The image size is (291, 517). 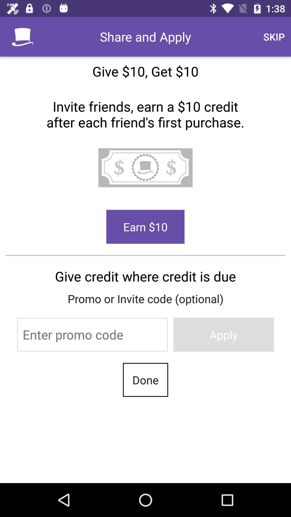 I want to click on launch the skip item, so click(x=274, y=37).